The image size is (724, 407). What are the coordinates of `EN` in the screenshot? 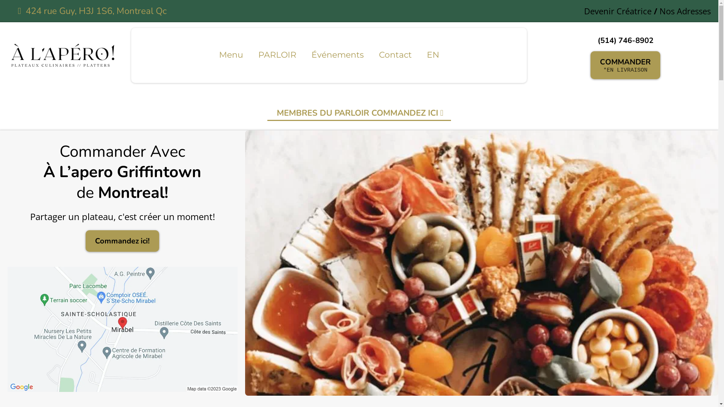 It's located at (433, 55).